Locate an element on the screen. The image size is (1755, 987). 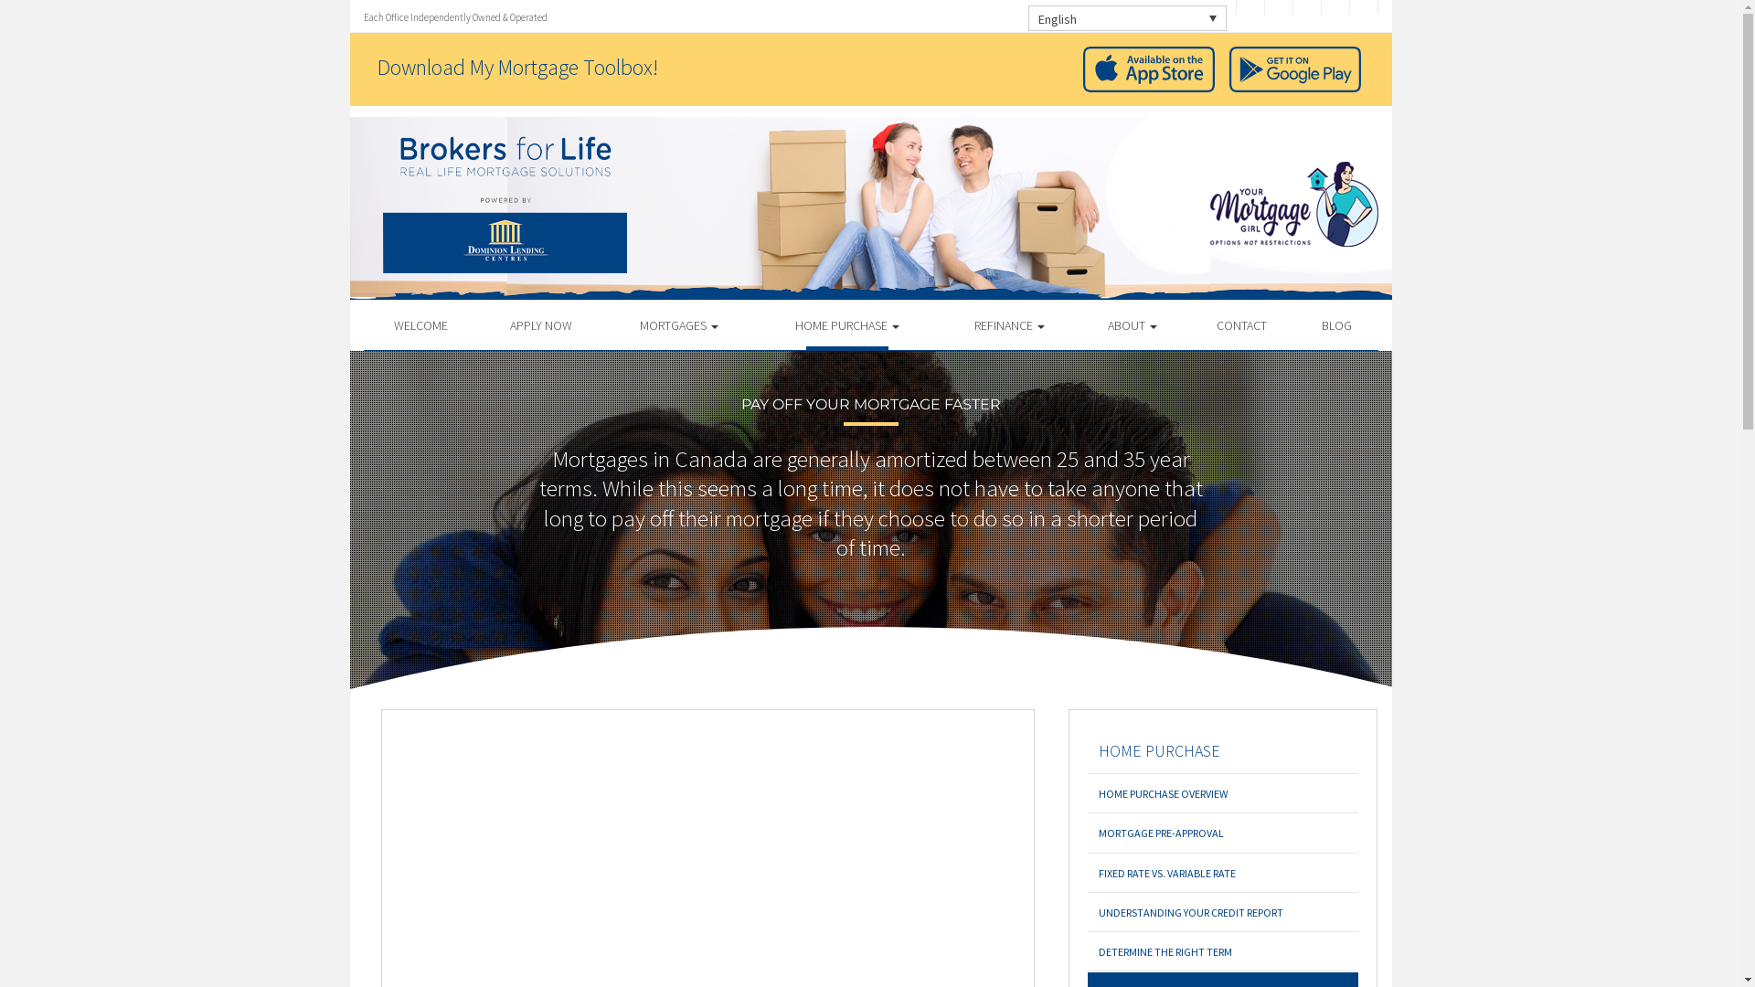
FIXED RATE VS. VARIABLE RATE is located at coordinates (1223, 874).